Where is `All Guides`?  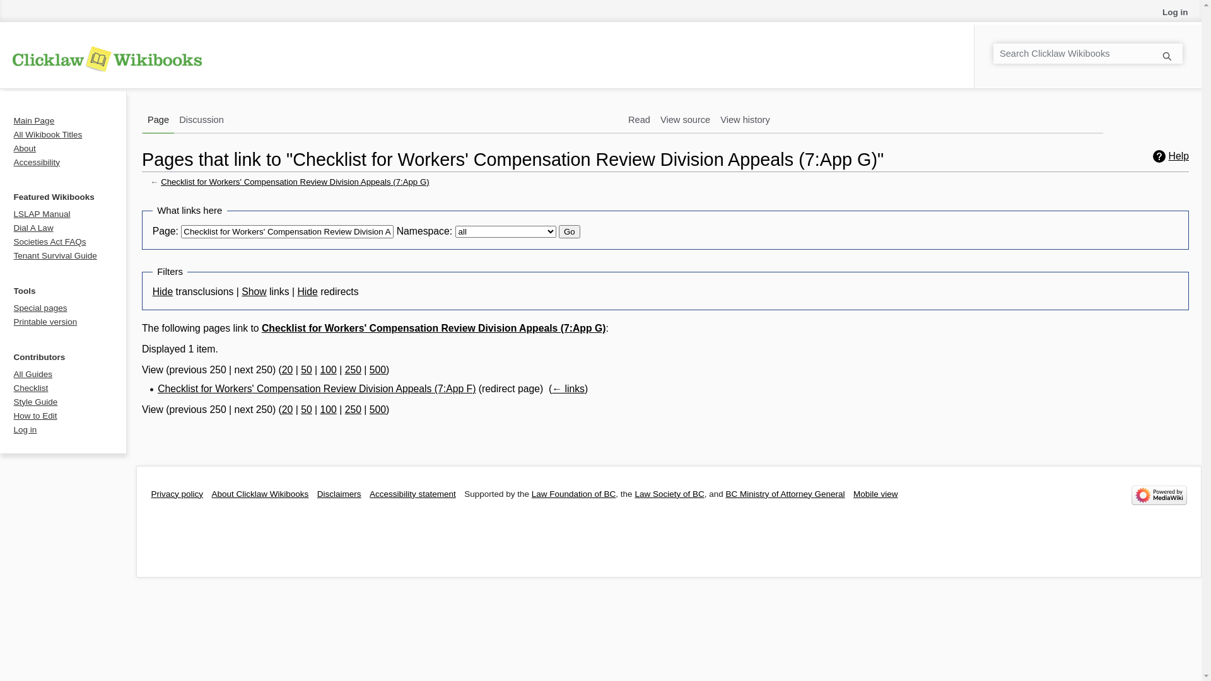
All Guides is located at coordinates (33, 375).